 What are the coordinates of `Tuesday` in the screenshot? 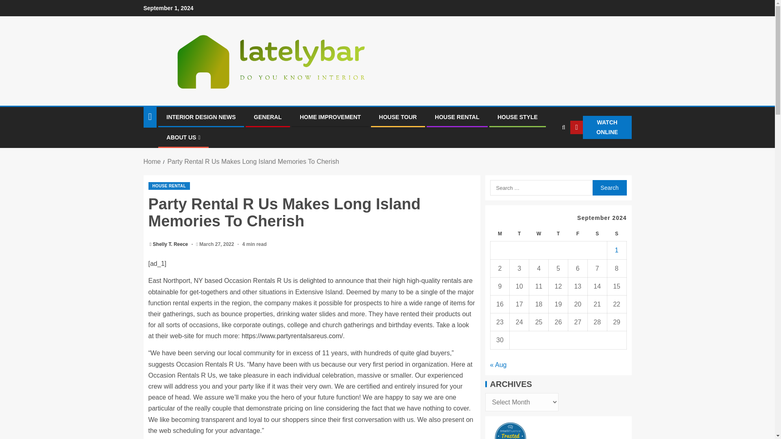 It's located at (519, 234).